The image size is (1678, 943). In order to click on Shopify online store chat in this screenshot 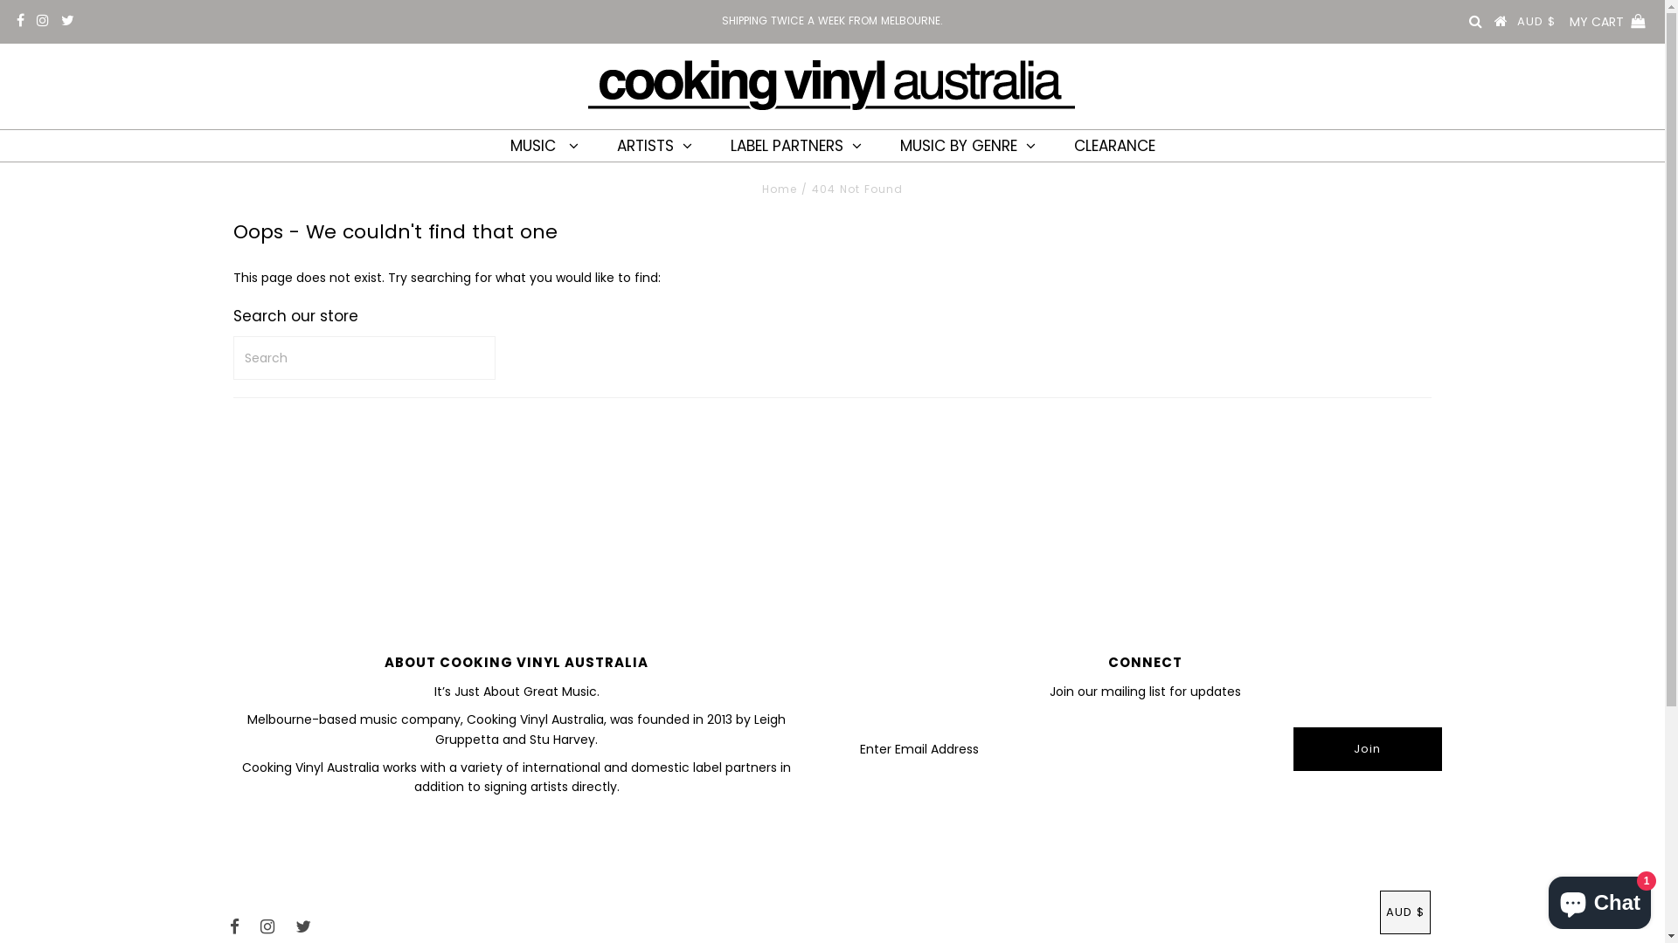, I will do `click(1599, 899)`.